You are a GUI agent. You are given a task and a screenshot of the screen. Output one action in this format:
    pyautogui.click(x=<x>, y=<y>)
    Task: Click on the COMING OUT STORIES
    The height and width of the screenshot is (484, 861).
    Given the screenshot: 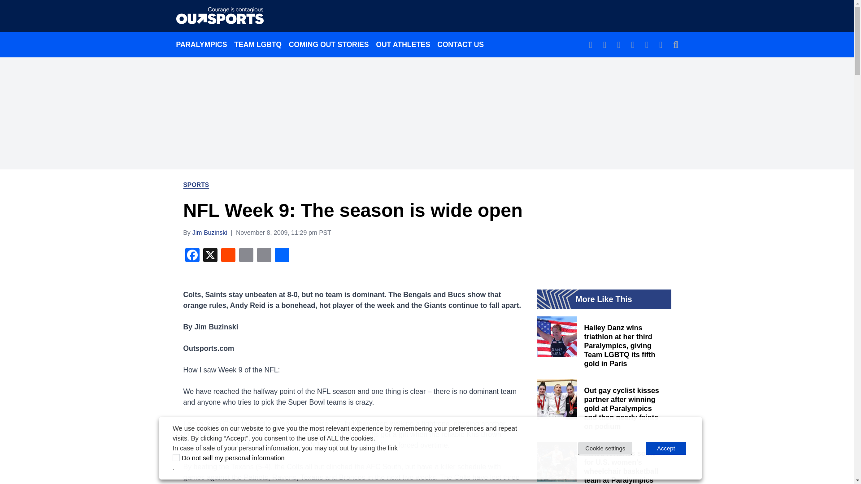 What is the action you would take?
    pyautogui.click(x=328, y=44)
    